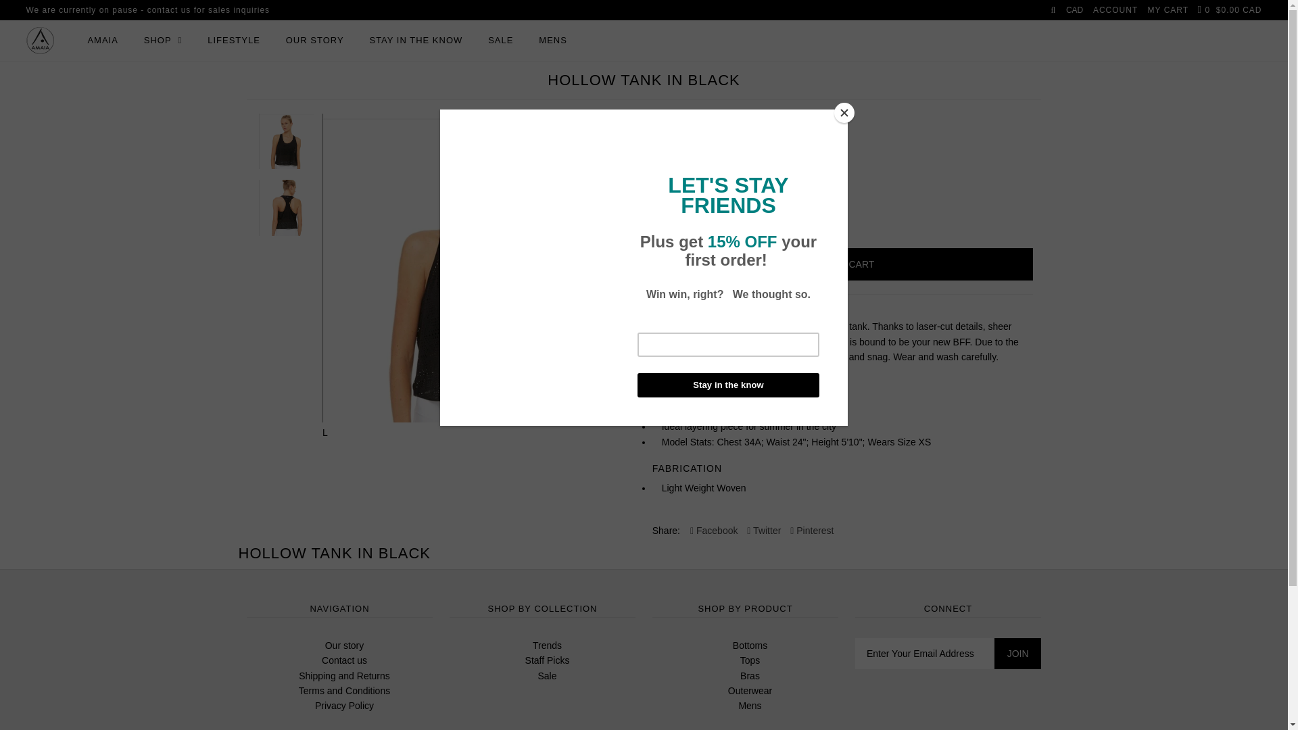 The height and width of the screenshot is (730, 1298). What do you see at coordinates (553, 41) in the screenshot?
I see `MENS` at bounding box center [553, 41].